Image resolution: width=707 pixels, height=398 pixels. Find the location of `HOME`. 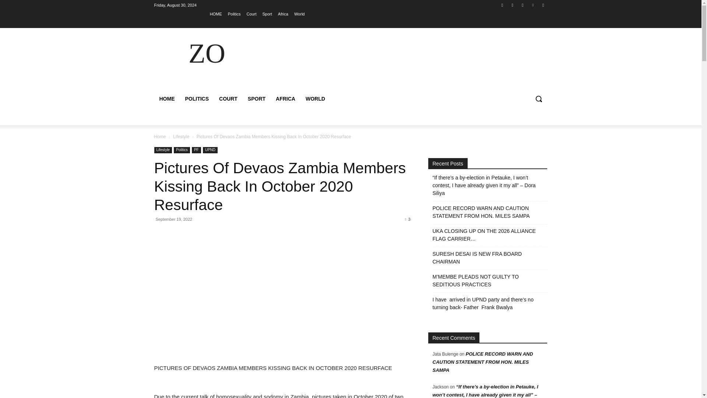

HOME is located at coordinates (216, 14).